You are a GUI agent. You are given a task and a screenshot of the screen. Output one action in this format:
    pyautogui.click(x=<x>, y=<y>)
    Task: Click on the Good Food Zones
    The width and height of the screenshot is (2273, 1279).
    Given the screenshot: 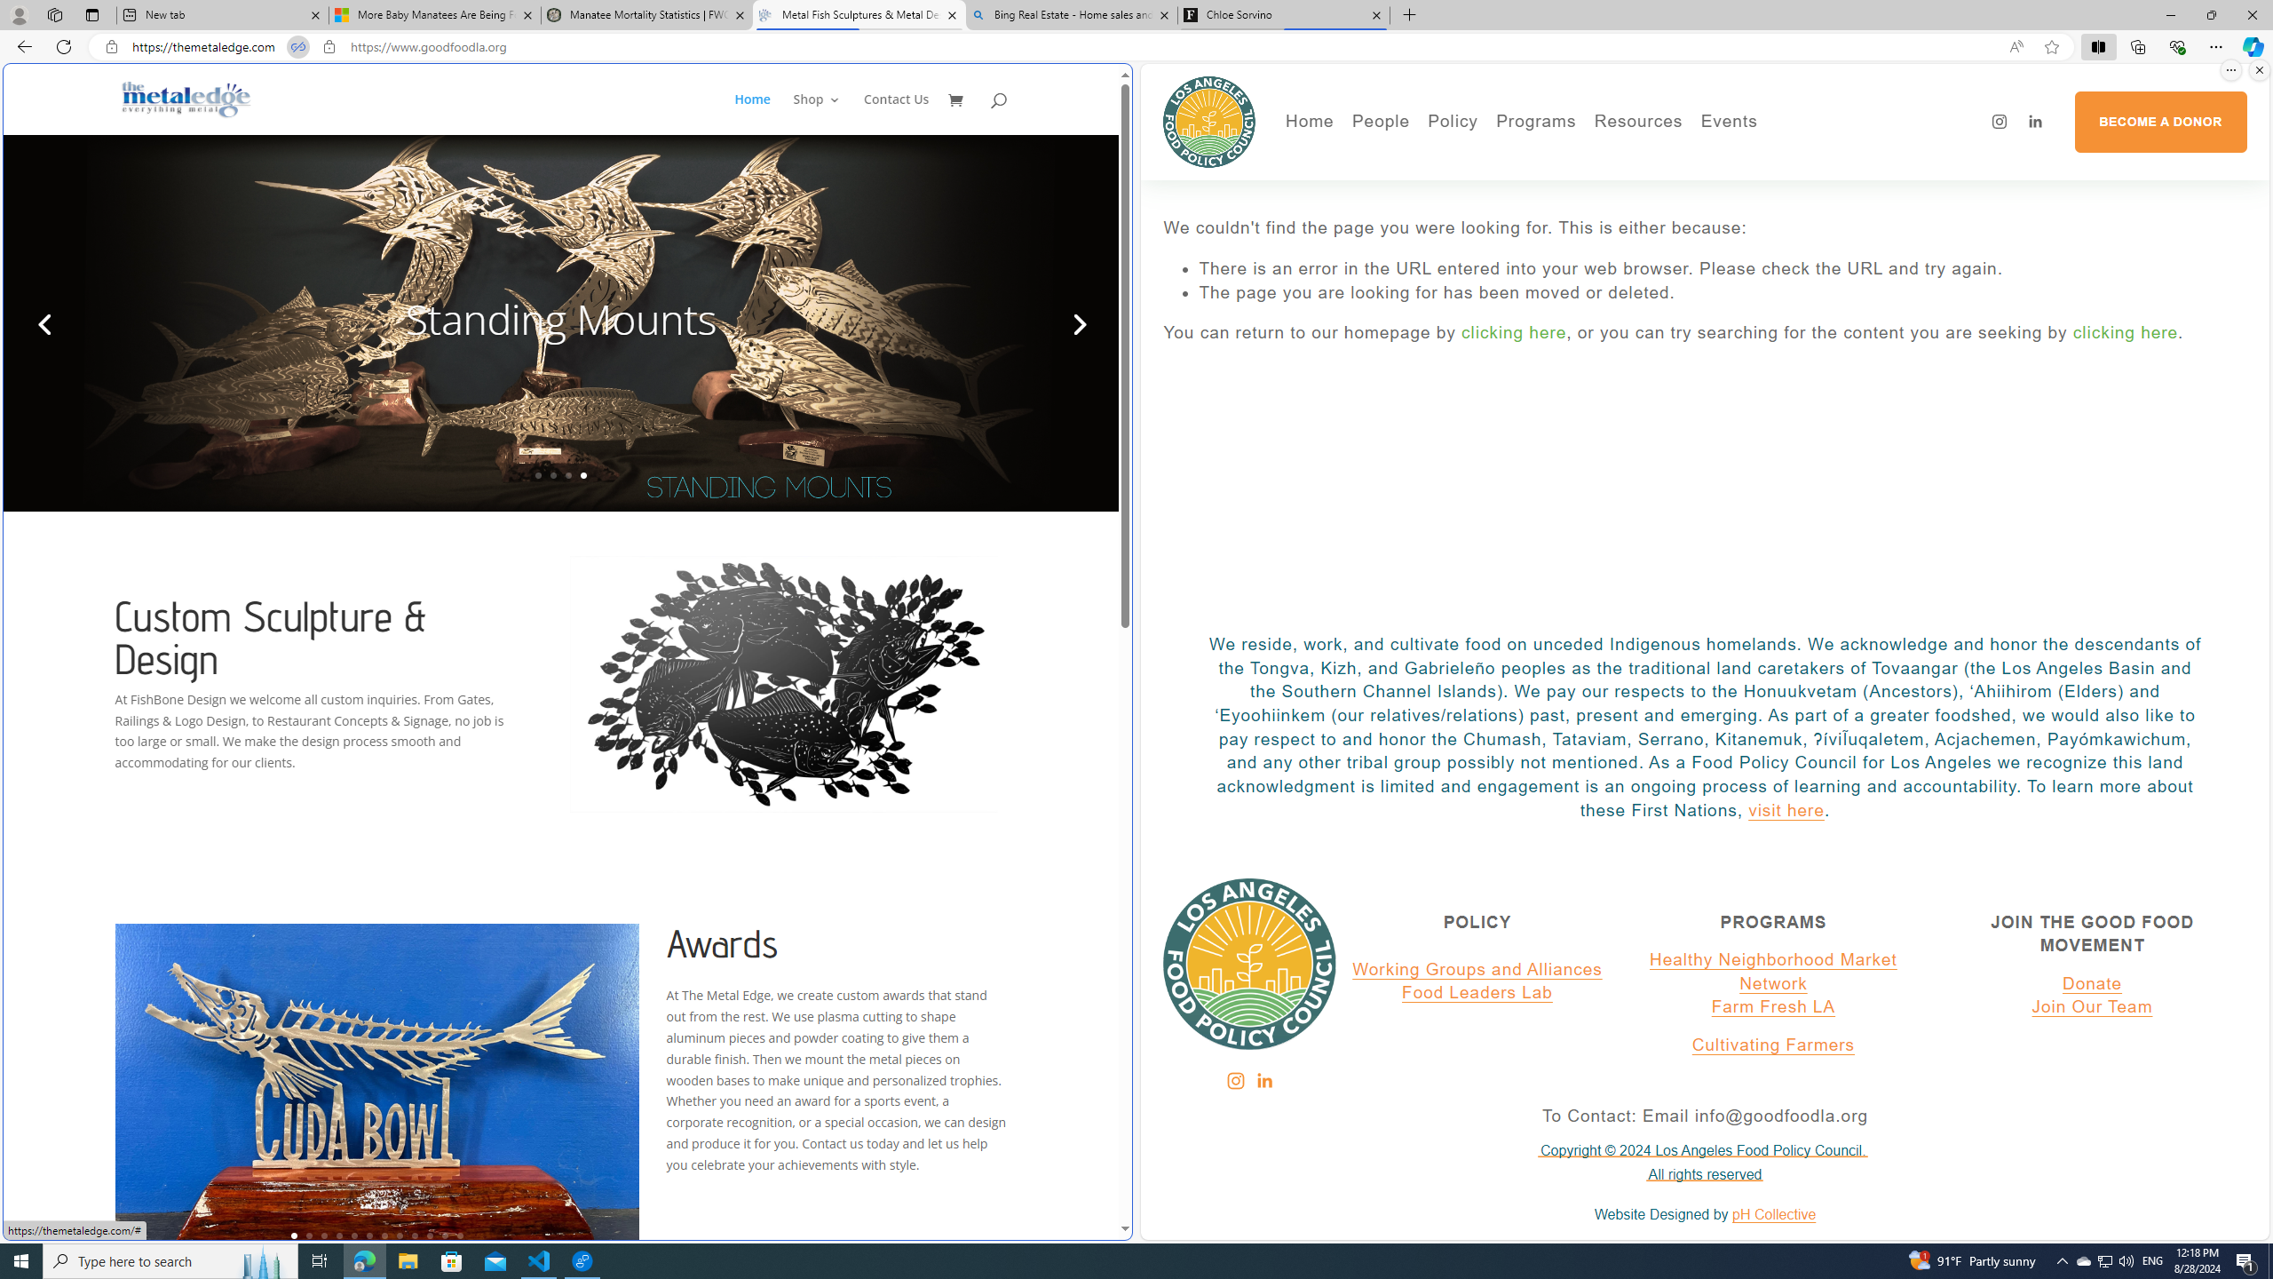 What is the action you would take?
    pyautogui.click(x=1708, y=156)
    